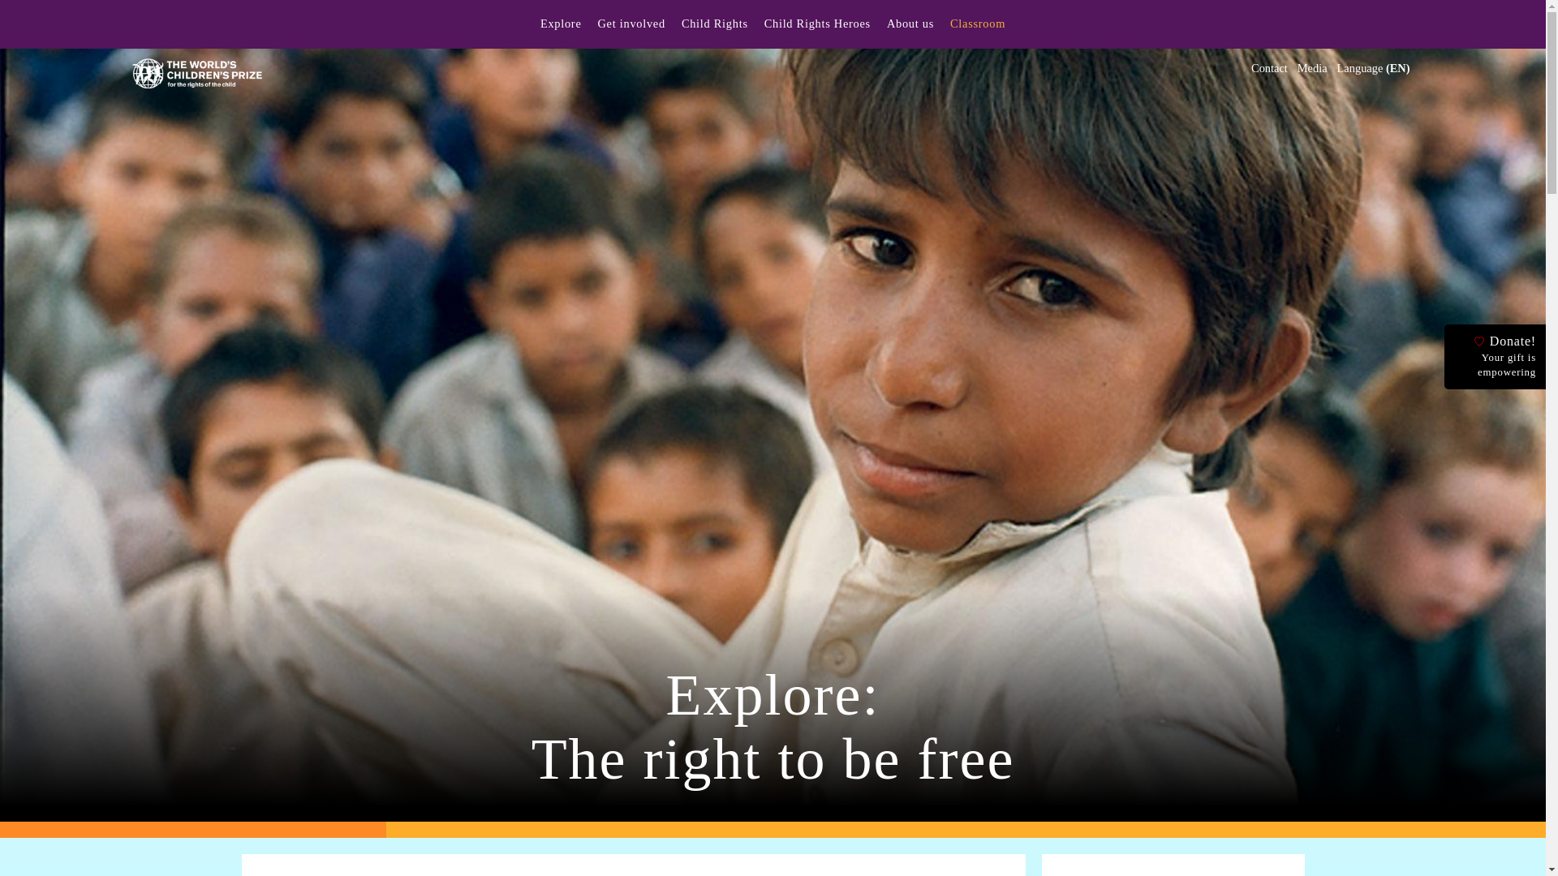 This screenshot has width=1558, height=876. Describe the element at coordinates (818, 25) in the screenshot. I see `Child Rights Heroes` at that location.